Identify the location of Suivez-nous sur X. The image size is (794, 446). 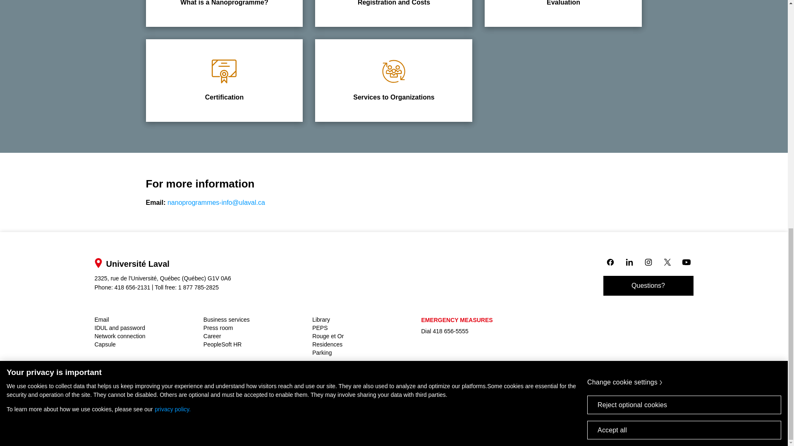
(610, 262).